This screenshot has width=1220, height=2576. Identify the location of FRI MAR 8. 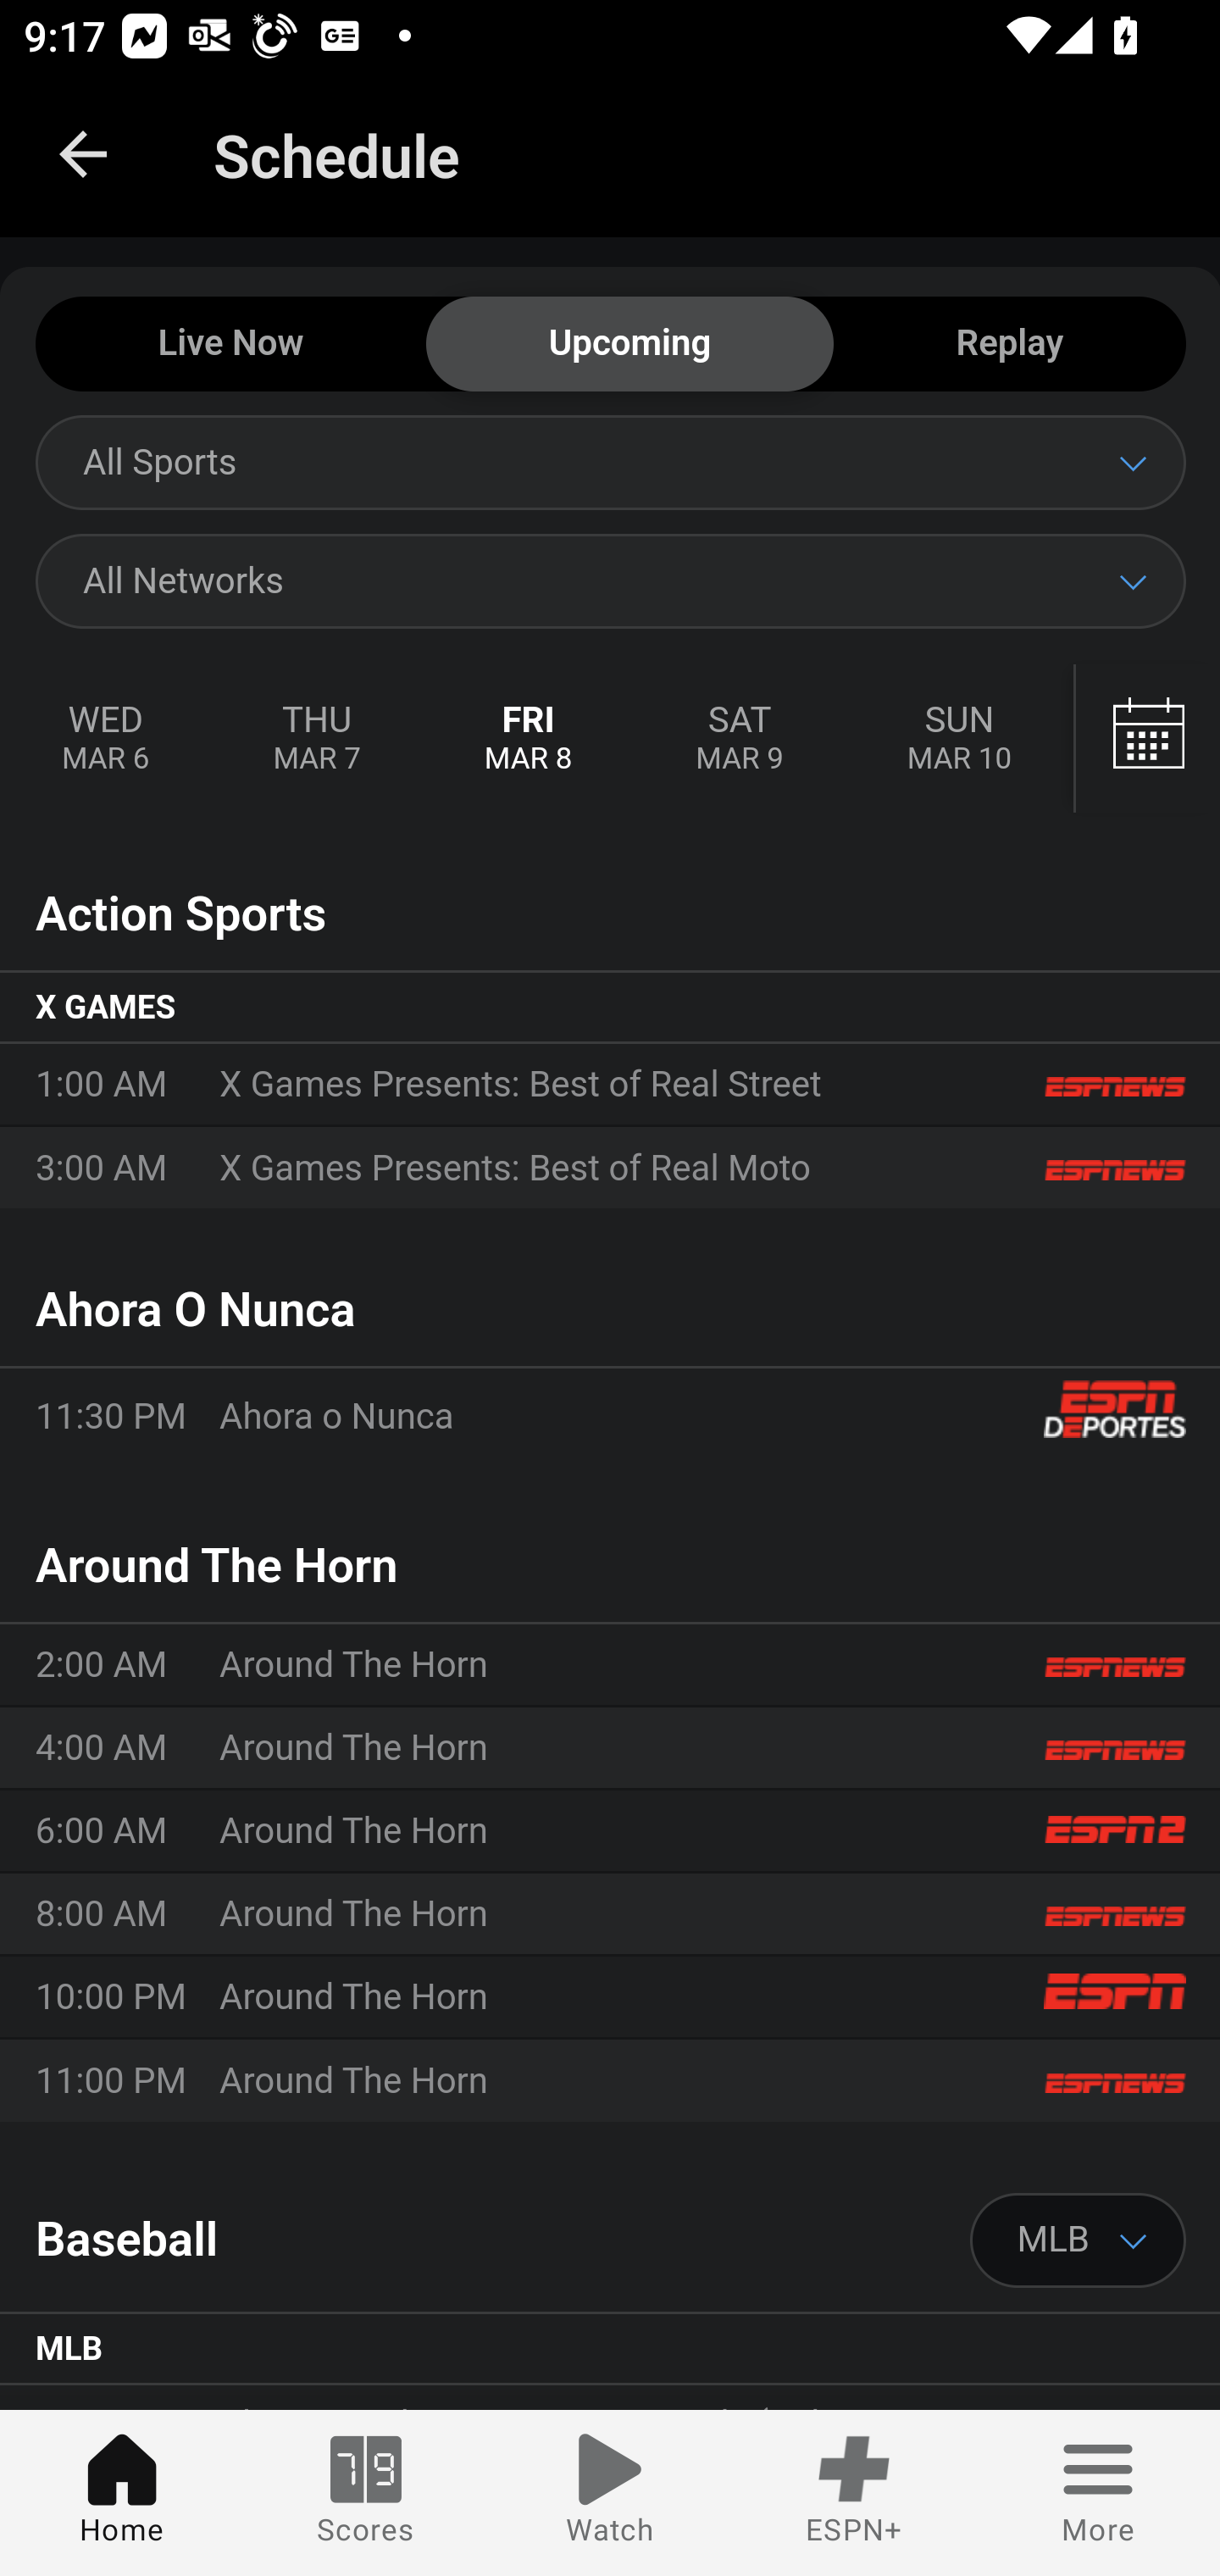
(529, 739).